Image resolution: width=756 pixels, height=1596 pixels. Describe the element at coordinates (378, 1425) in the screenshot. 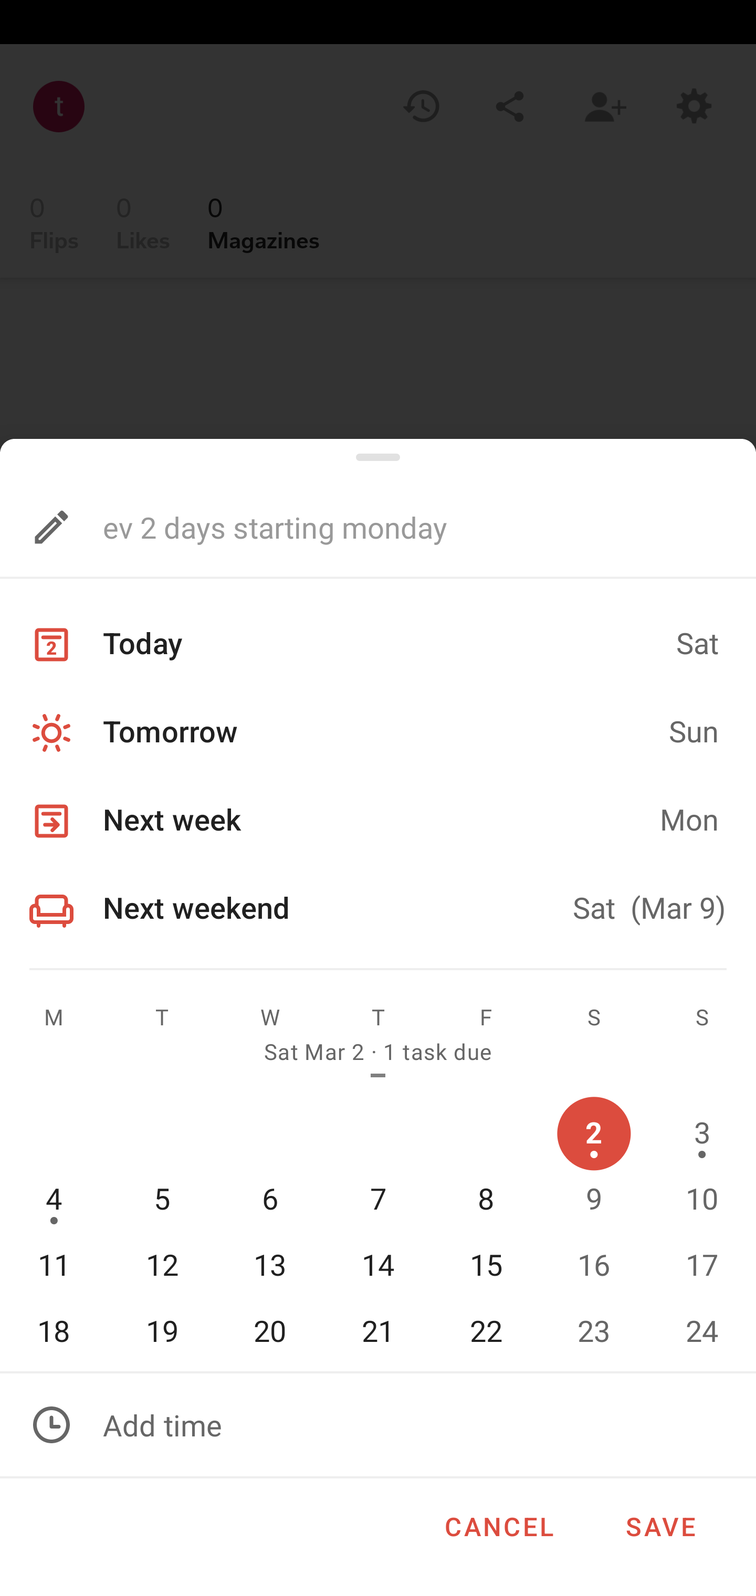

I see `Add time` at that location.